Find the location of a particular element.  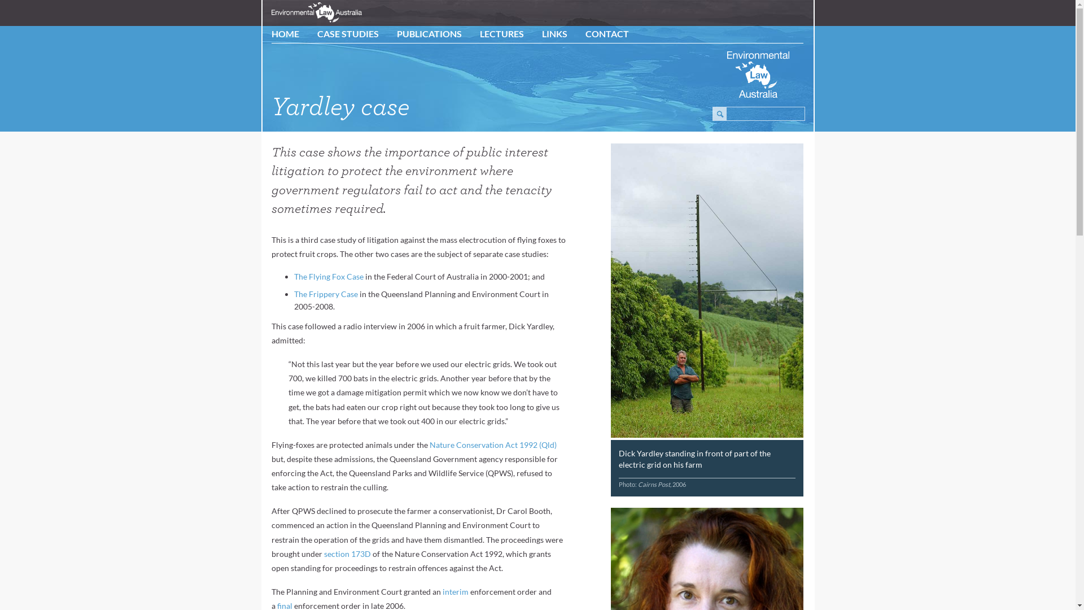

CASE STUDIES is located at coordinates (348, 34).